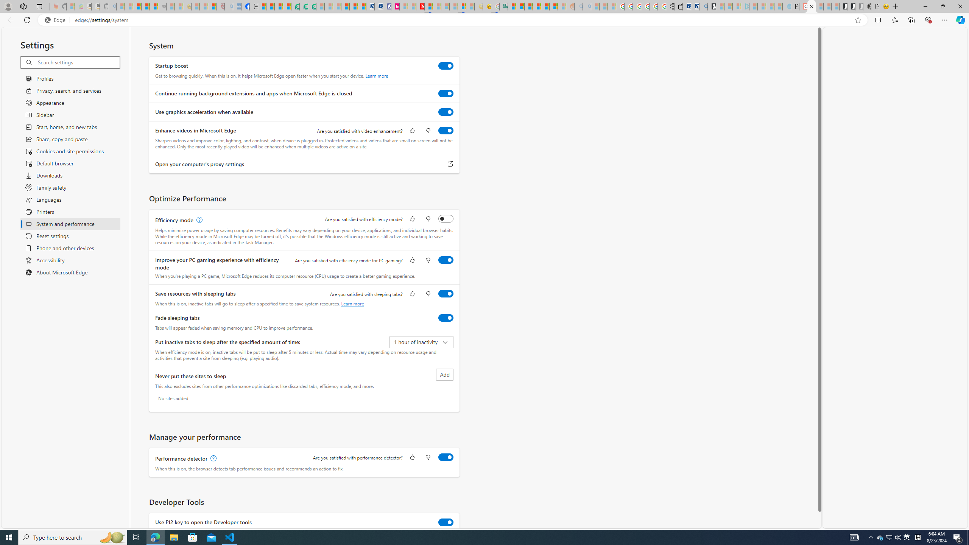 The height and width of the screenshot is (545, 969). Describe the element at coordinates (446, 112) in the screenshot. I see `Use graphics acceleration when available` at that location.